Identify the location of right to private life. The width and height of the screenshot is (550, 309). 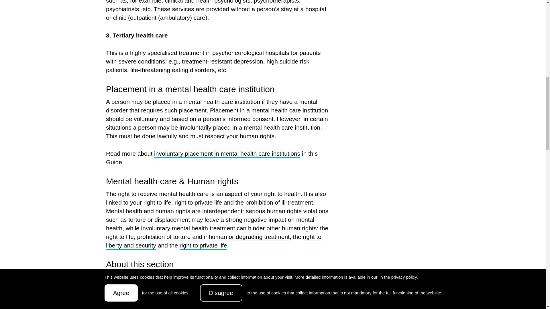
(203, 245).